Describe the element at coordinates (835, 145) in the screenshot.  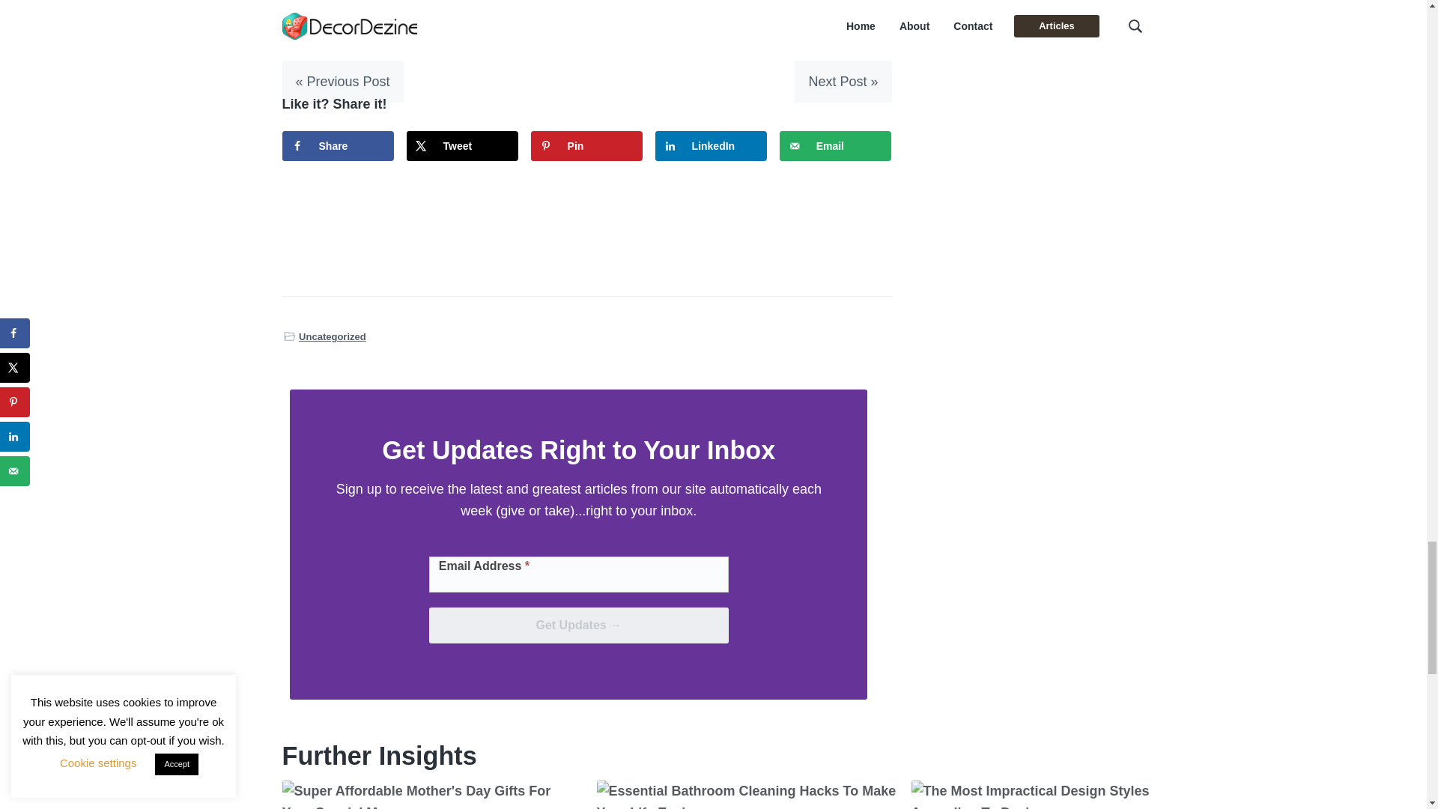
I see `Send over email` at that location.